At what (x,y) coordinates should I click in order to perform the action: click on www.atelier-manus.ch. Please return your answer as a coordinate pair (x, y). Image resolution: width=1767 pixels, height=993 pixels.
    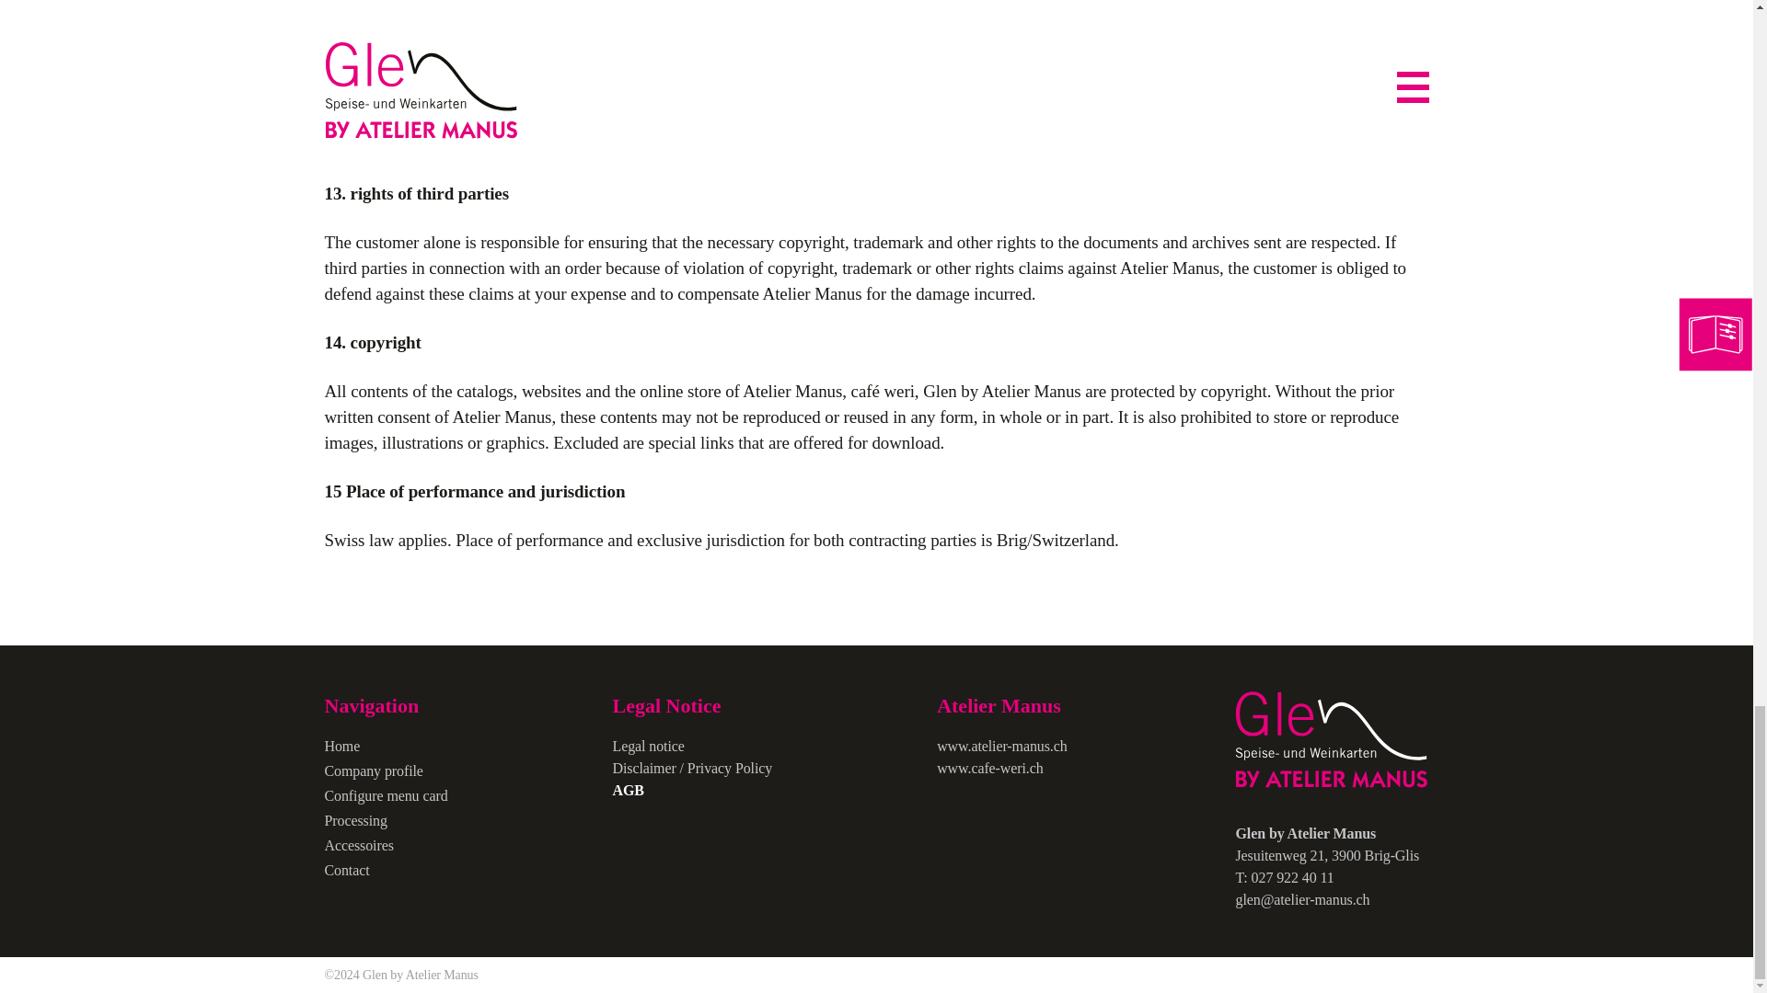
    Looking at the image, I should click on (1001, 746).